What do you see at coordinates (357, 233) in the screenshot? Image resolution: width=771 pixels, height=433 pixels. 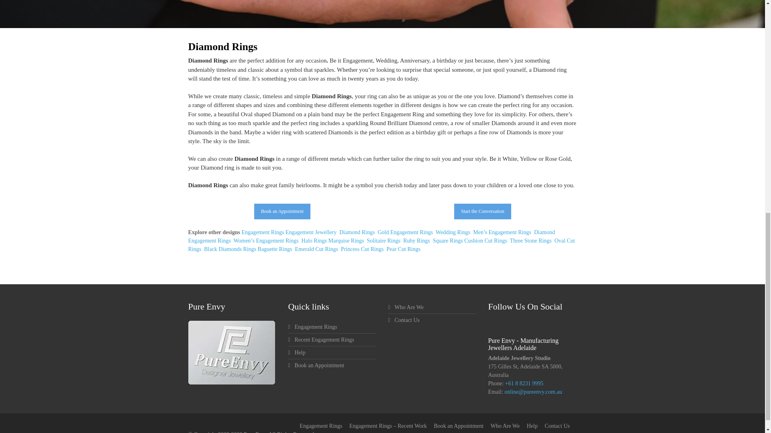 I see ` Diamond Rings` at bounding box center [357, 233].